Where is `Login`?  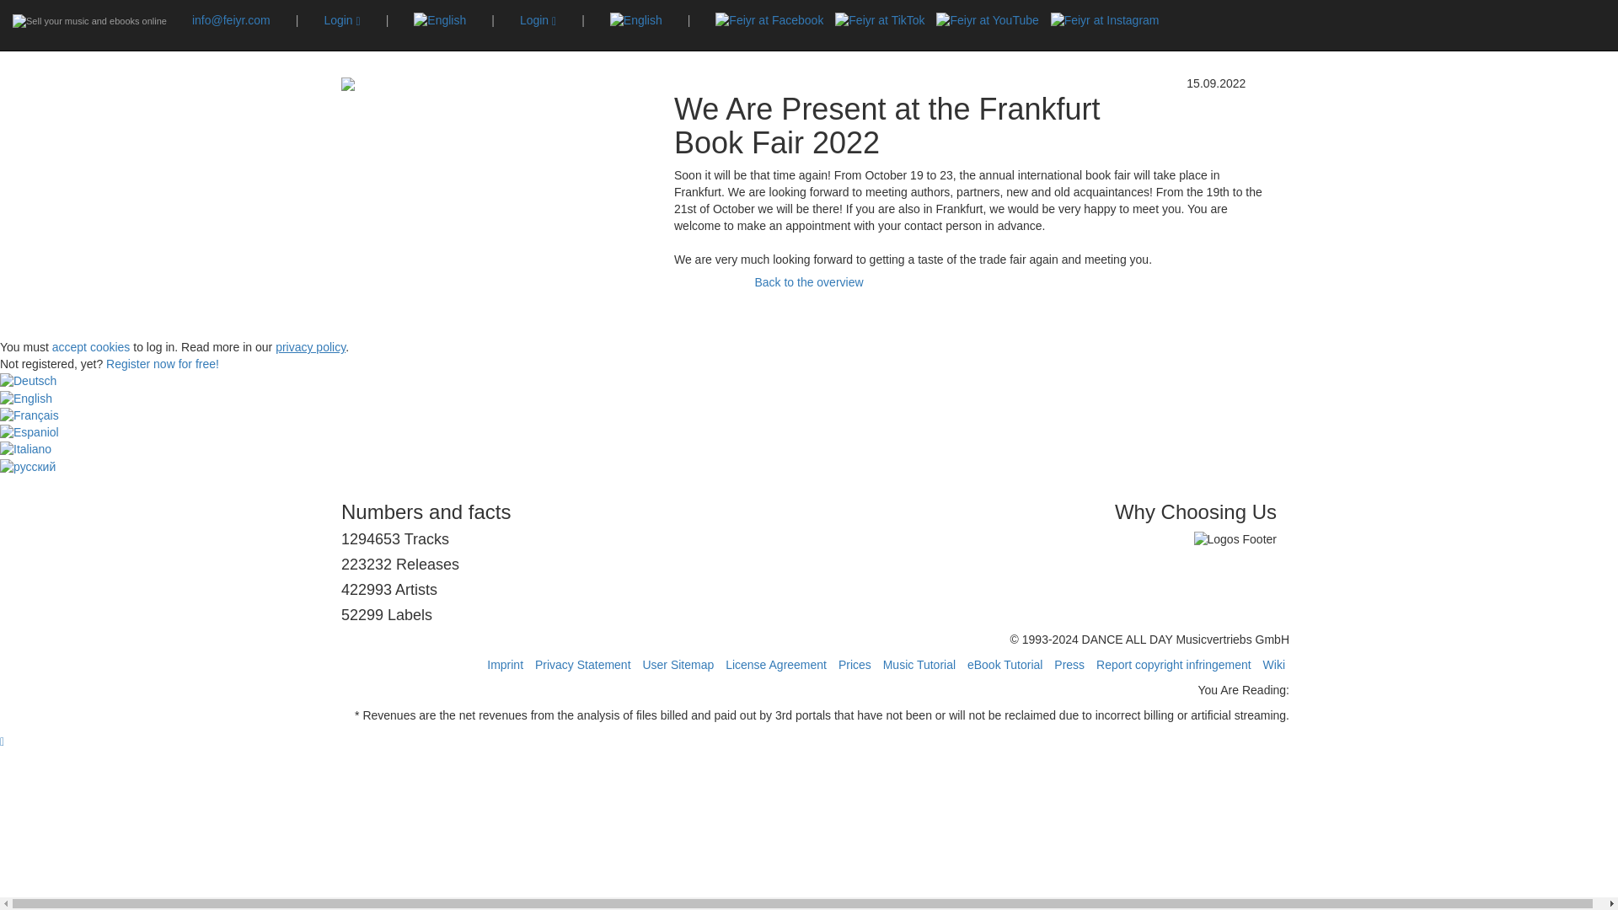 Login is located at coordinates (341, 20).